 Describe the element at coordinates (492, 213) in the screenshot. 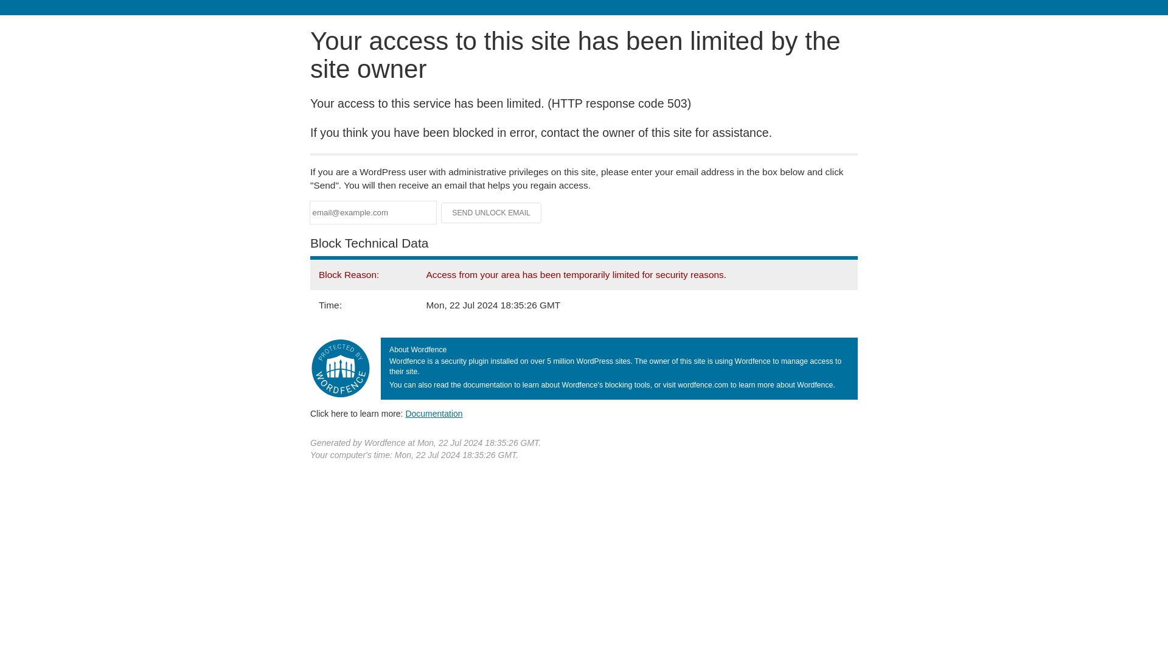

I see `Send Unlock Email` at that location.